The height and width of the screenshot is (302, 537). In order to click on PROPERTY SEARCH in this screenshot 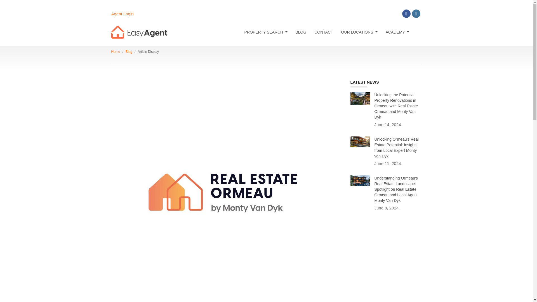, I will do `click(266, 32)`.